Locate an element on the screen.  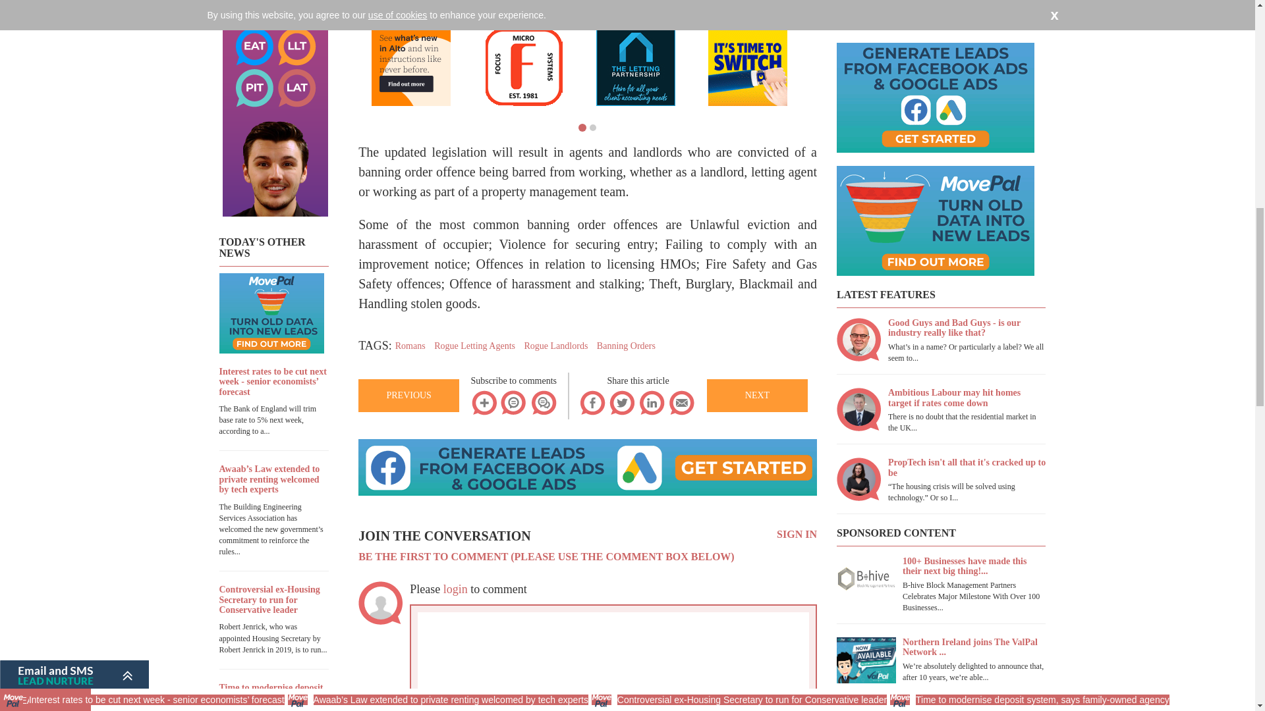
Alto - Zoopla is located at coordinates (411, 66).